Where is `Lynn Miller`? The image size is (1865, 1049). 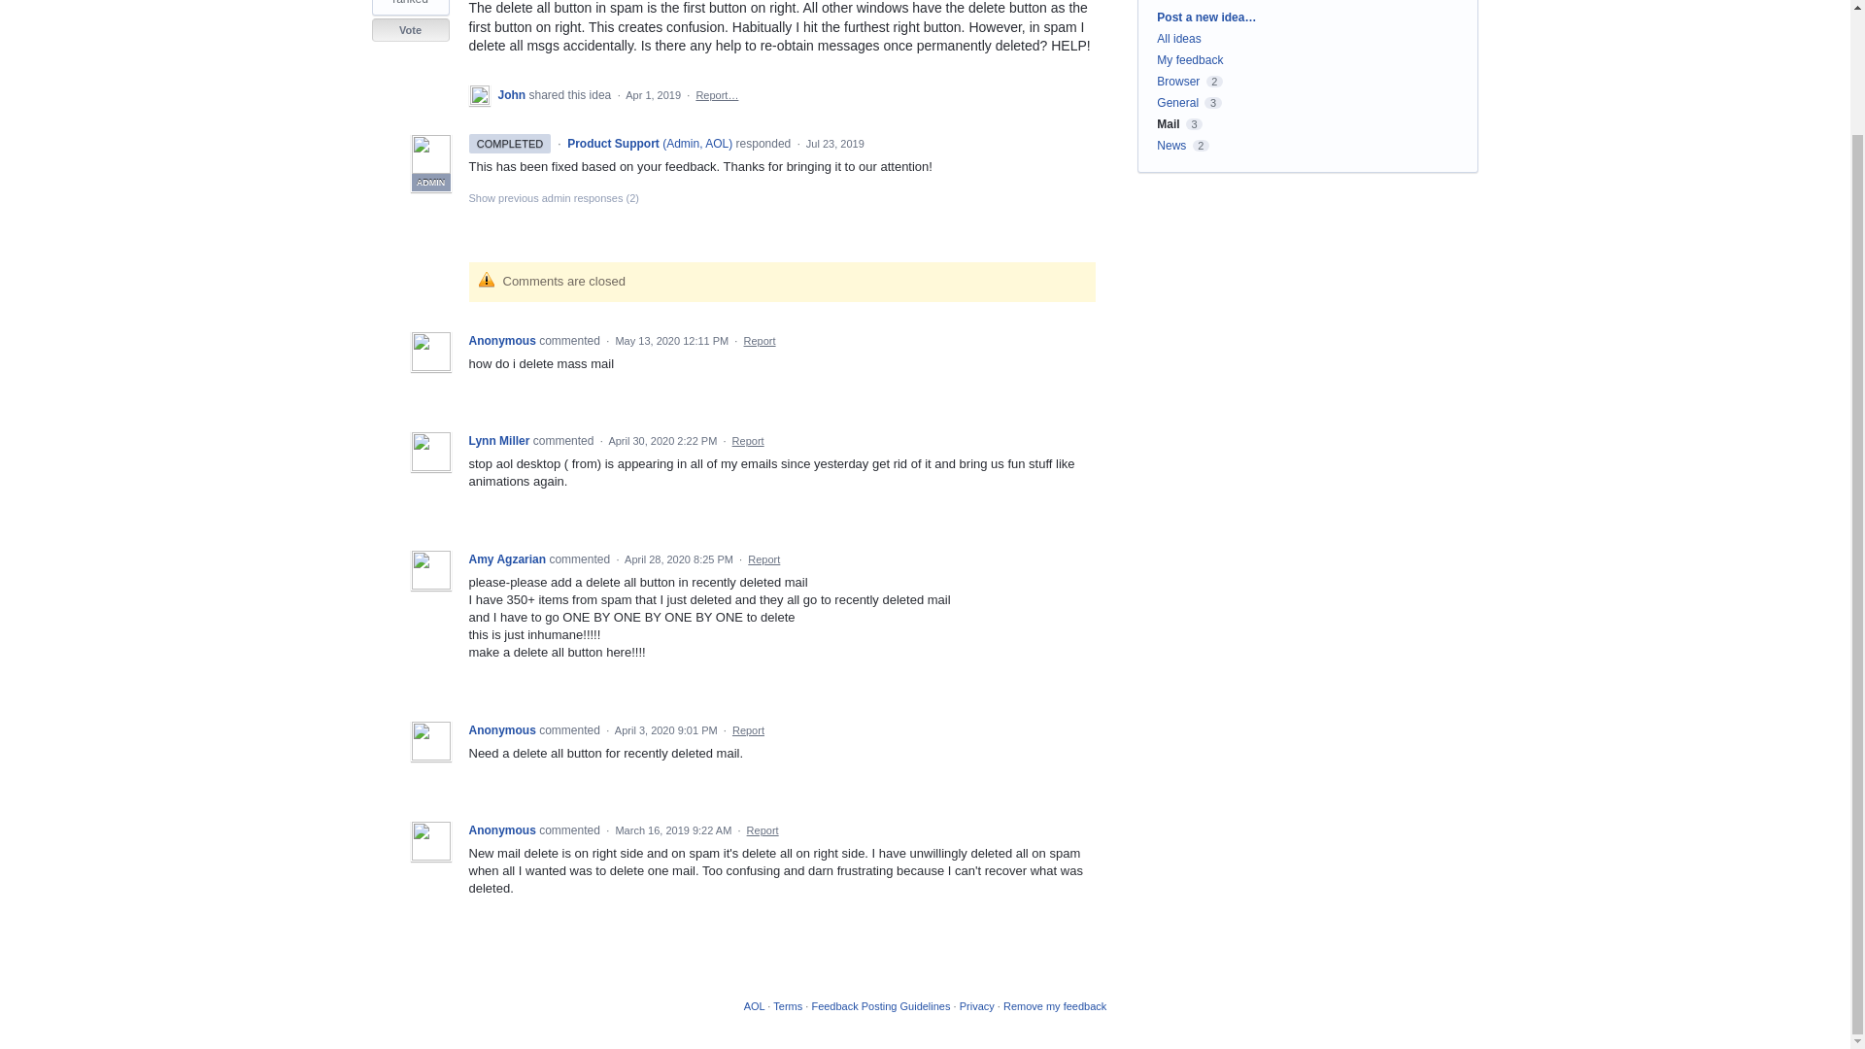 Lynn Miller is located at coordinates (499, 441).